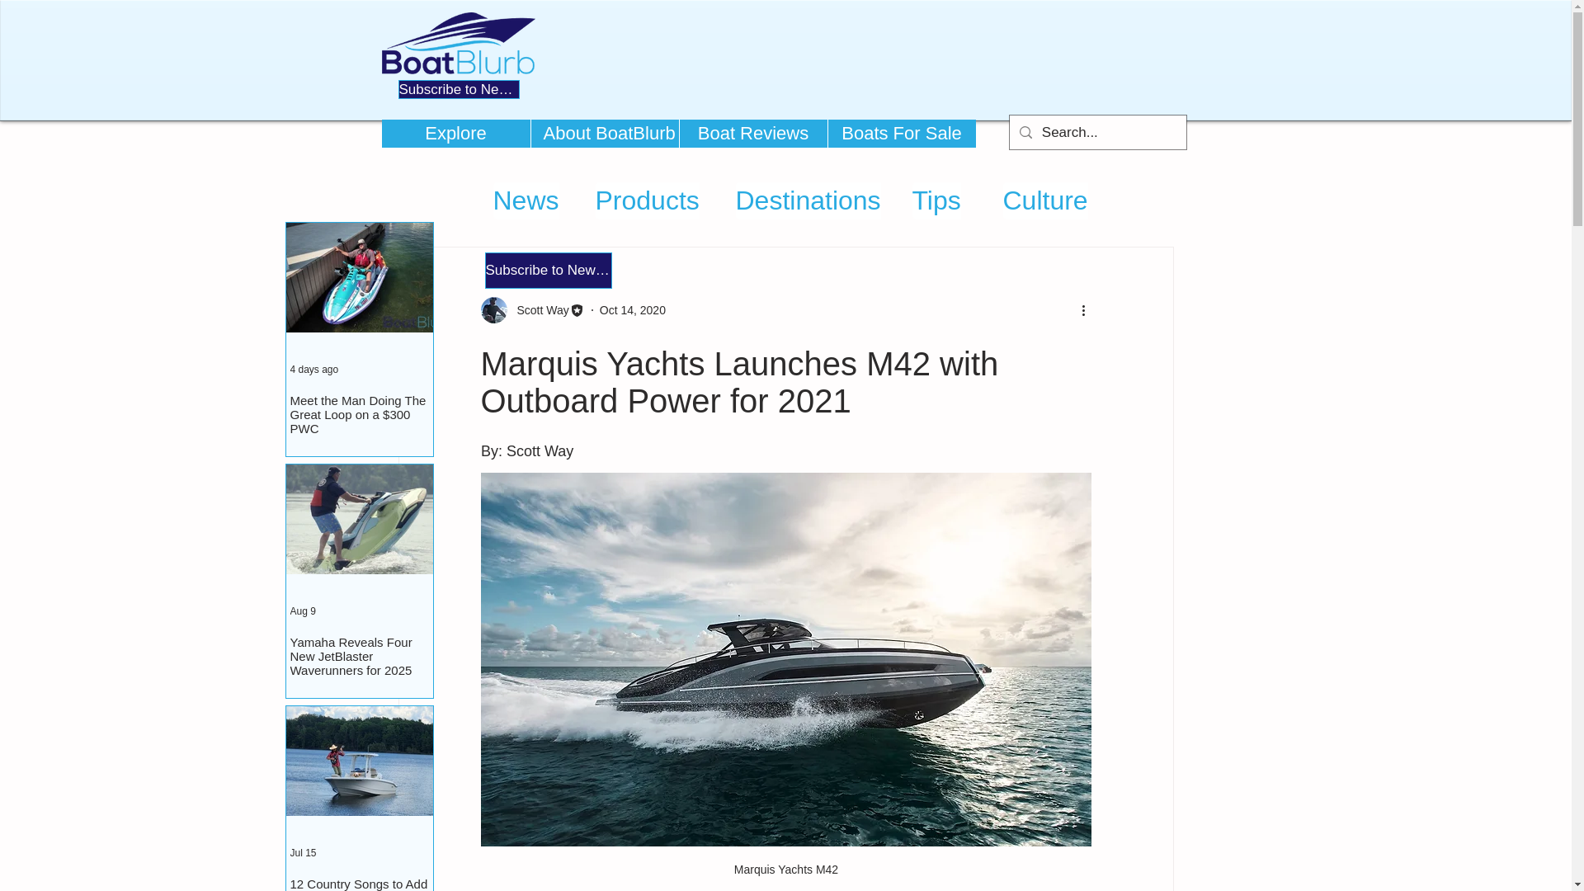 This screenshot has height=891, width=1584. What do you see at coordinates (531, 310) in the screenshot?
I see `Scott Way` at bounding box center [531, 310].